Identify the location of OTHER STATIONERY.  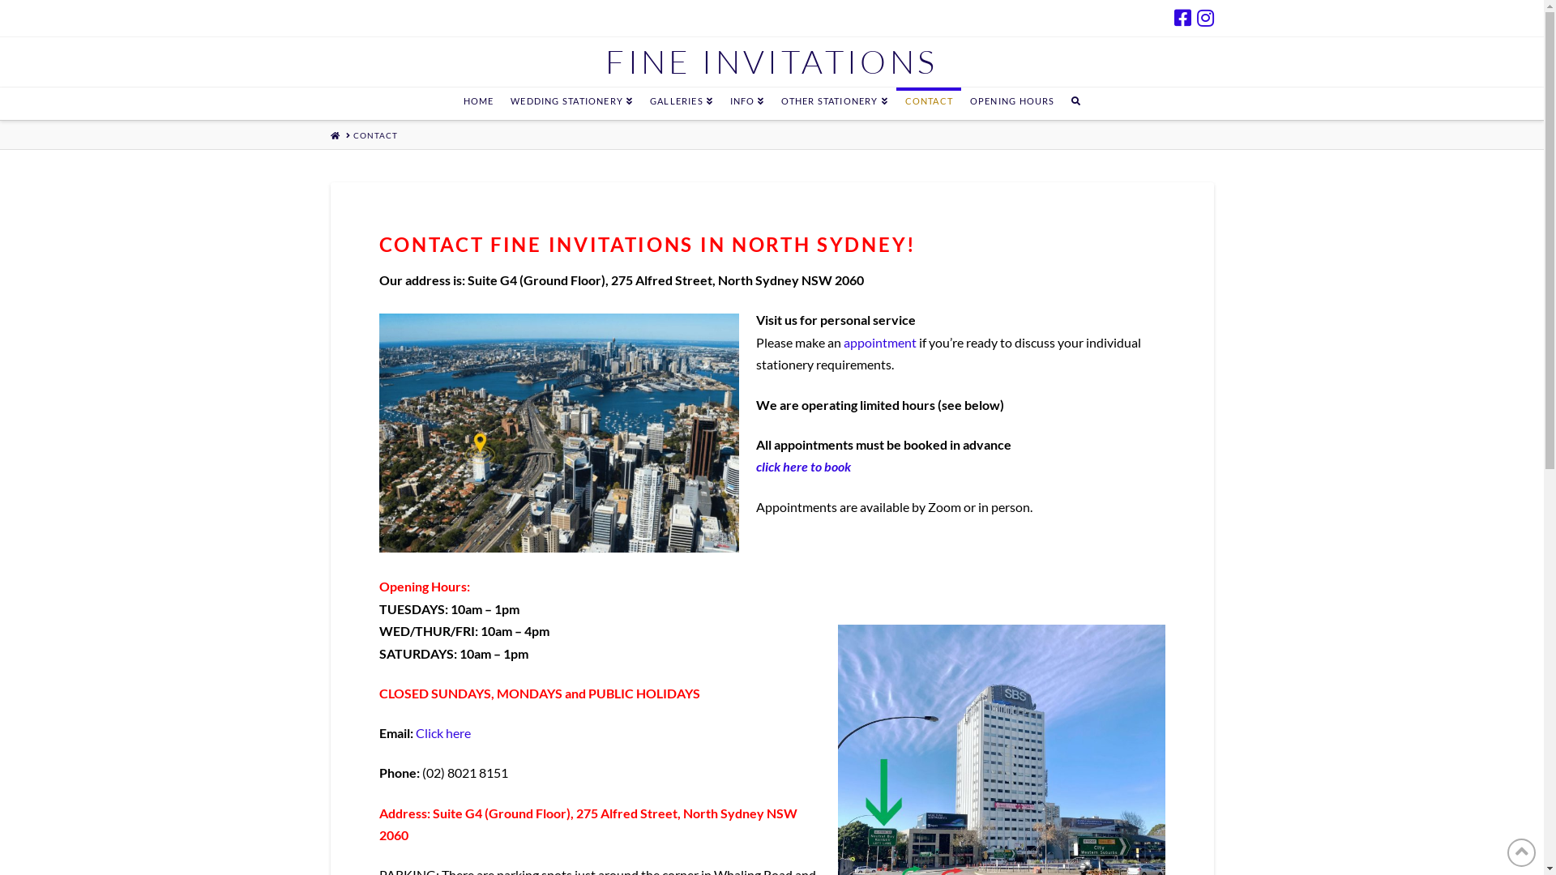
(834, 104).